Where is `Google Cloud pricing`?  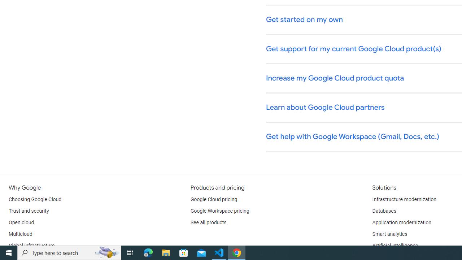
Google Cloud pricing is located at coordinates (214, 199).